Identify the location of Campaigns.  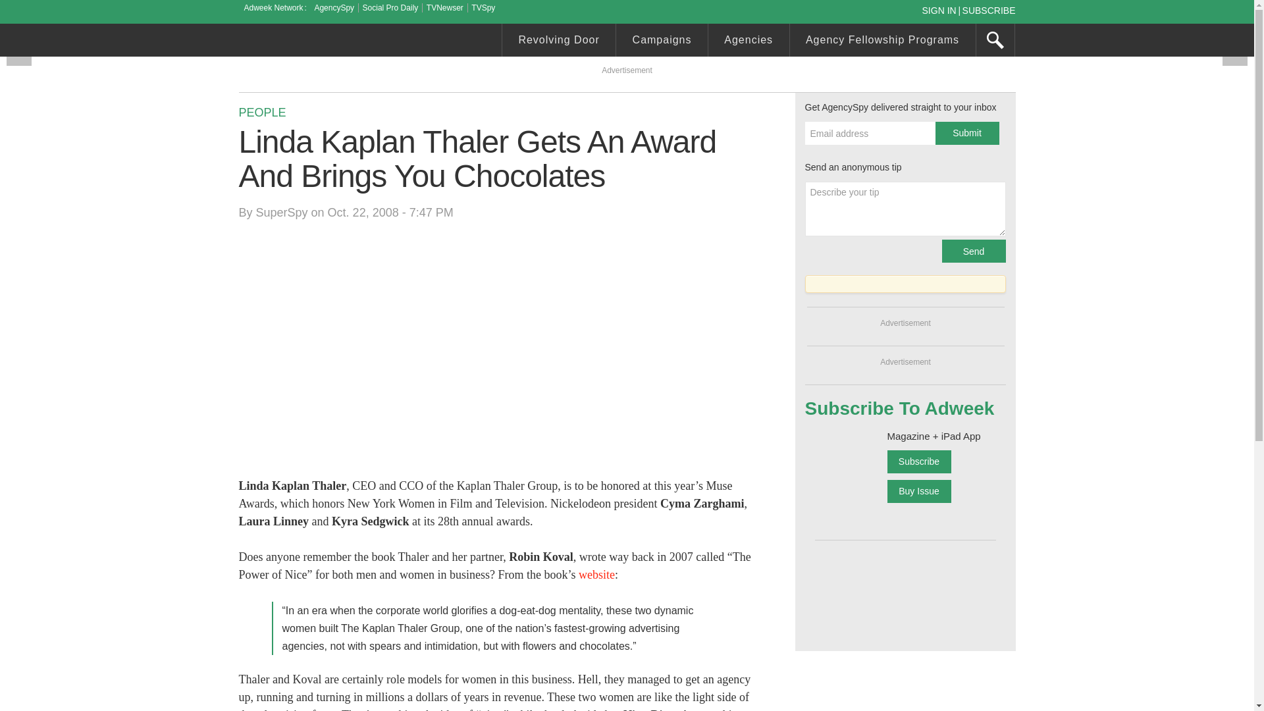
(662, 41).